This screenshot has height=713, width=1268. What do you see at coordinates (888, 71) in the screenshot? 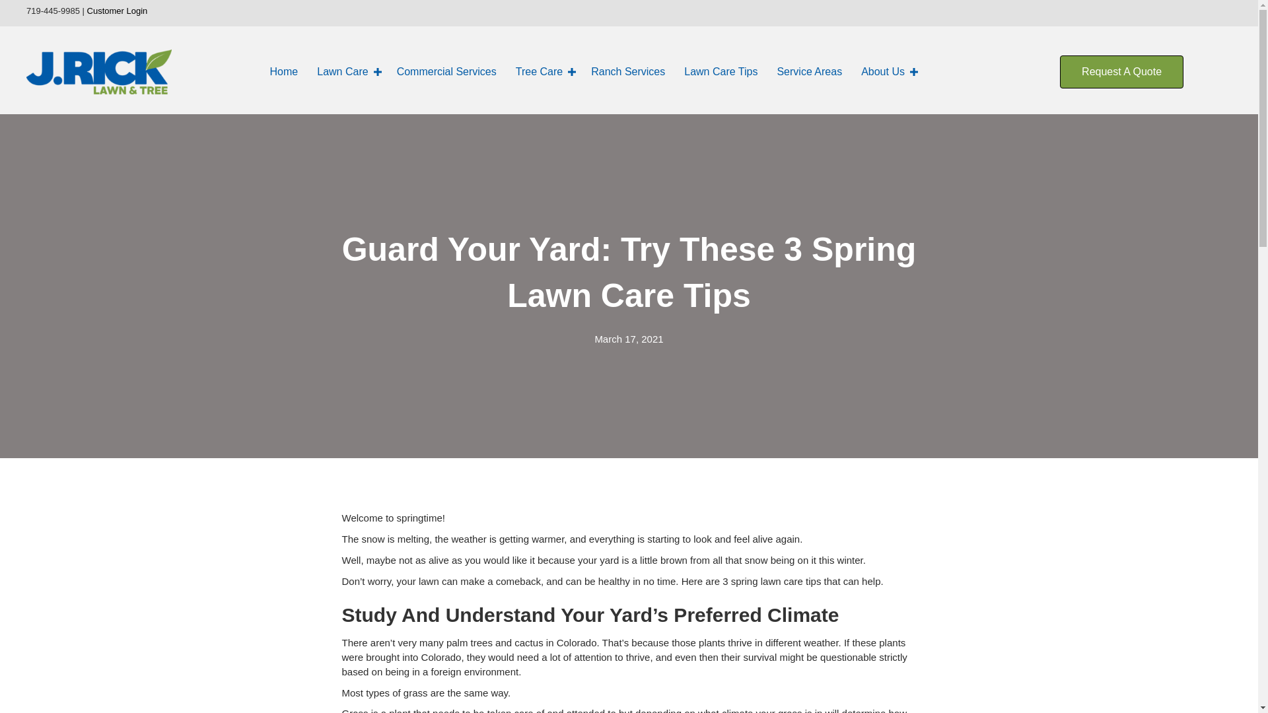
I see `About Us` at bounding box center [888, 71].